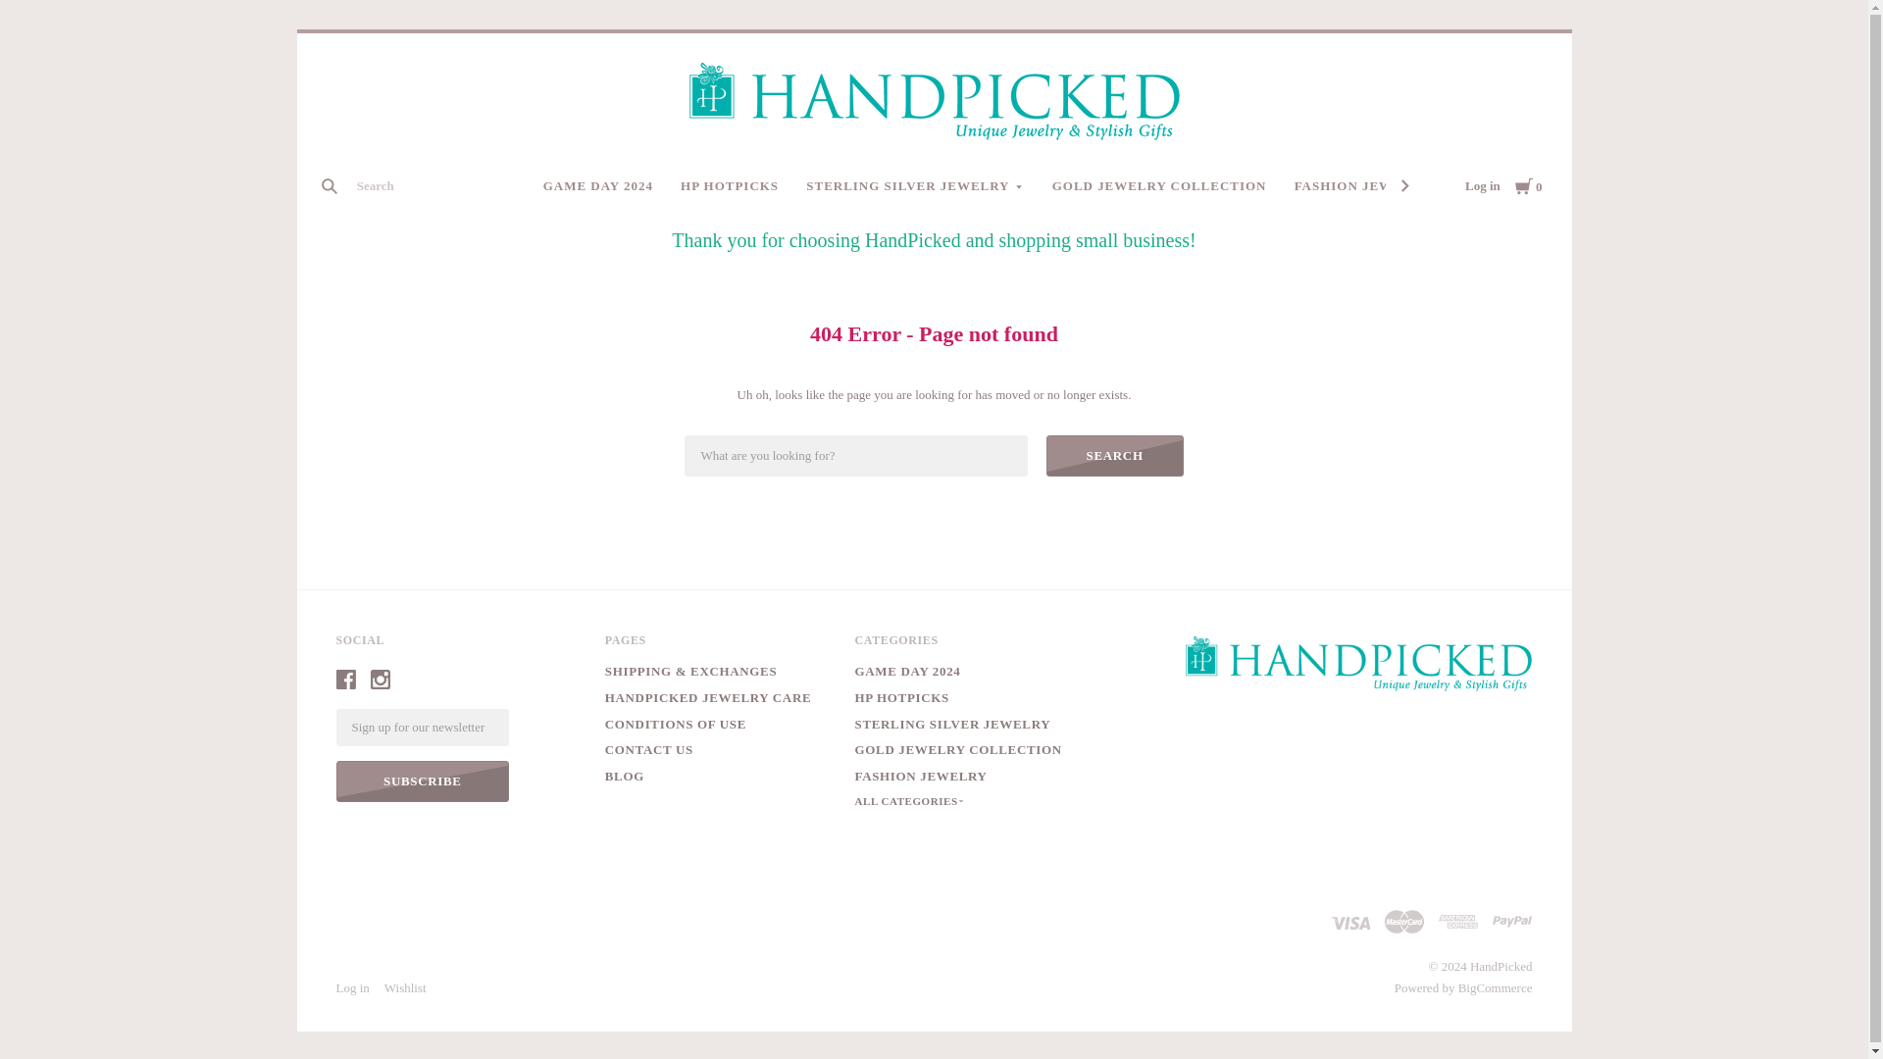 This screenshot has height=1059, width=1883. I want to click on GOLD JEWELRY COLLECTION, so click(1159, 186).